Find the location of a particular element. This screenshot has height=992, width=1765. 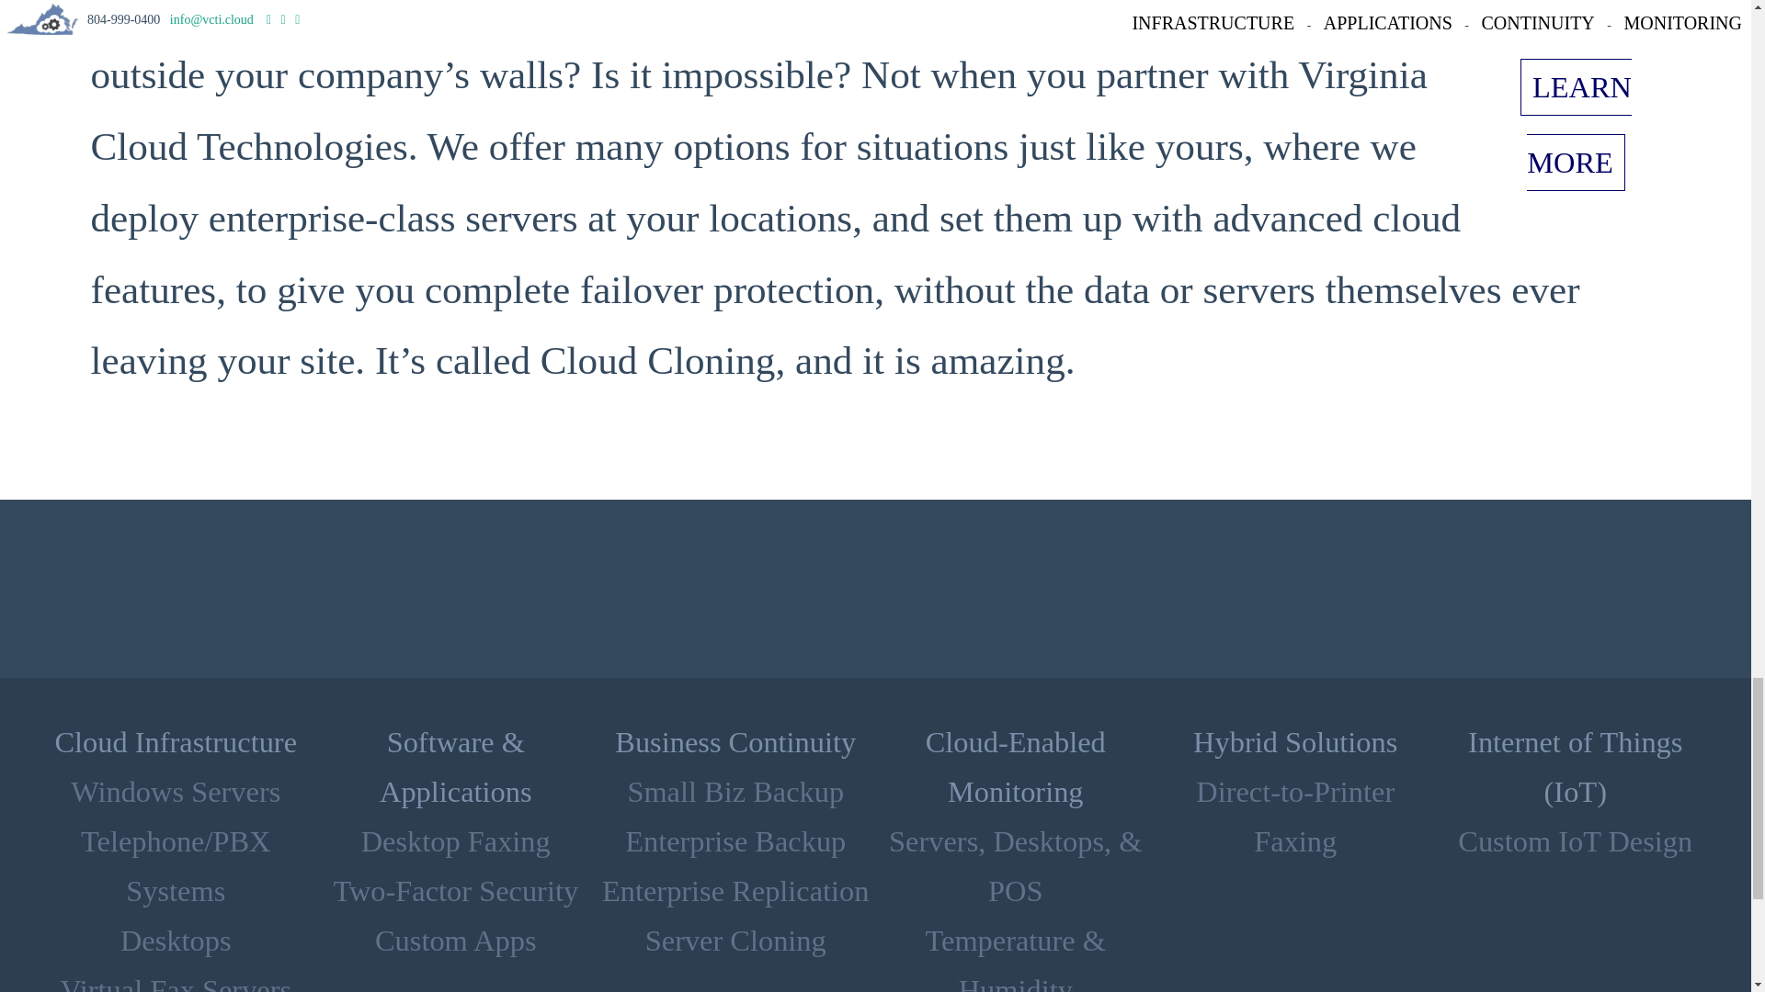

Desktops is located at coordinates (175, 941).